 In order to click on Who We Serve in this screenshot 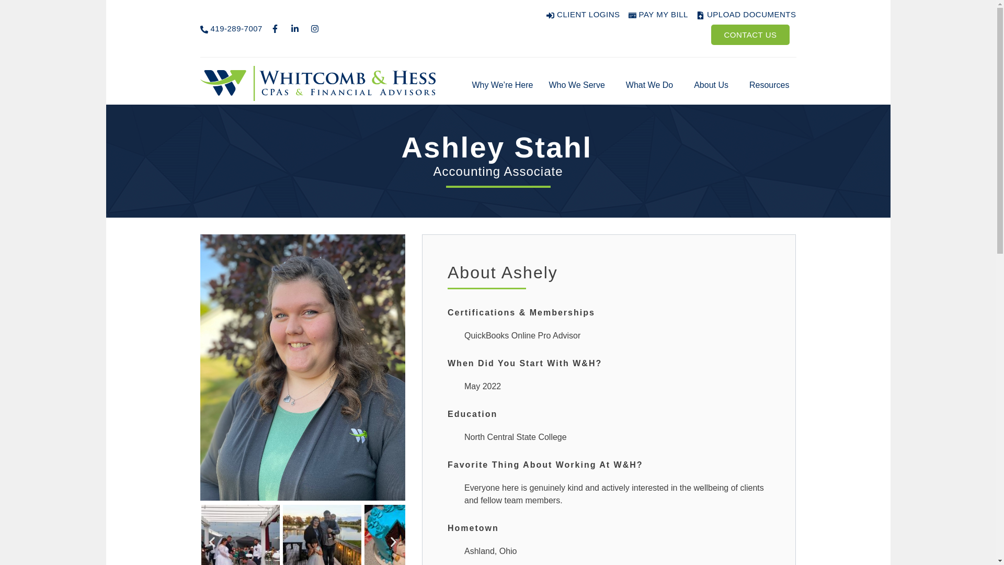, I will do `click(579, 85)`.